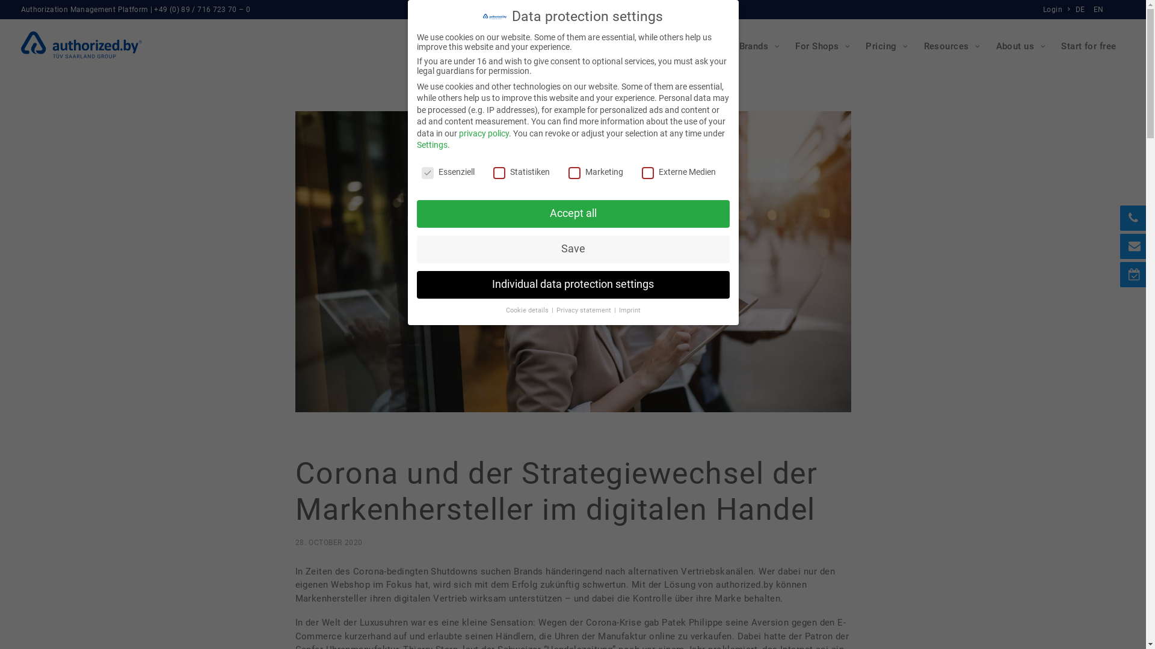 This screenshot has width=1155, height=649. What do you see at coordinates (1020, 46) in the screenshot?
I see `About us` at bounding box center [1020, 46].